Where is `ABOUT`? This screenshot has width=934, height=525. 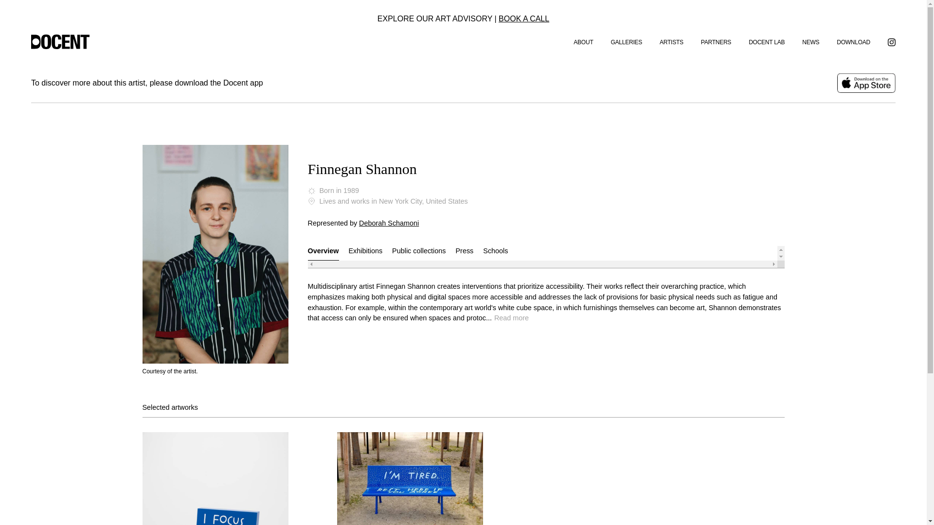
ABOUT is located at coordinates (583, 42).